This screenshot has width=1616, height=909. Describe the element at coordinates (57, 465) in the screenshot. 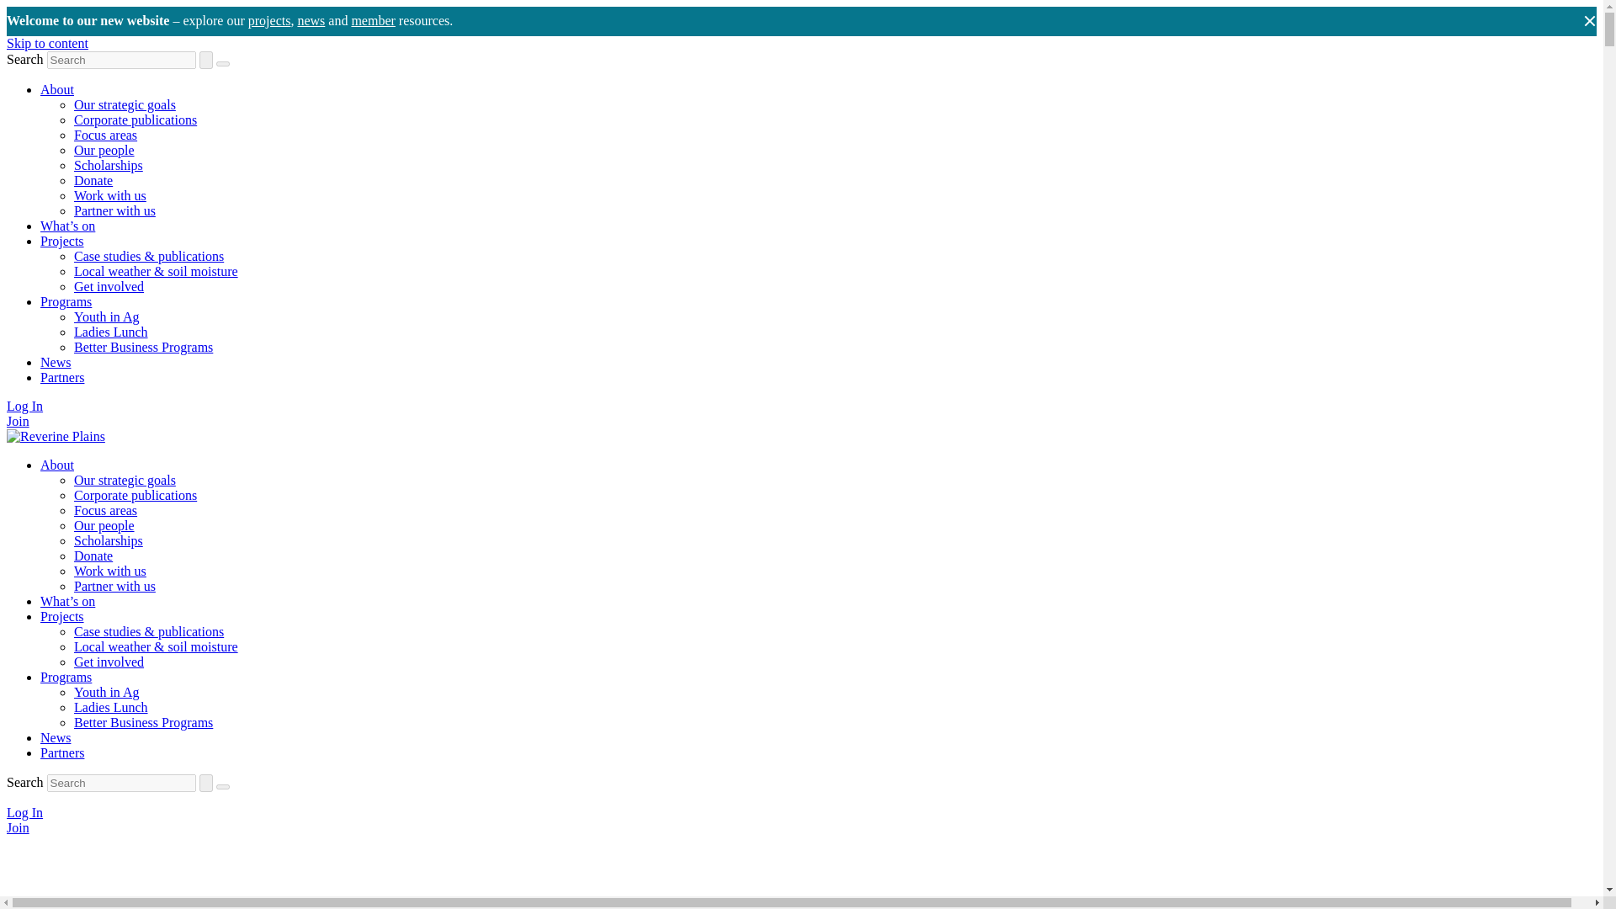

I see `About` at that location.